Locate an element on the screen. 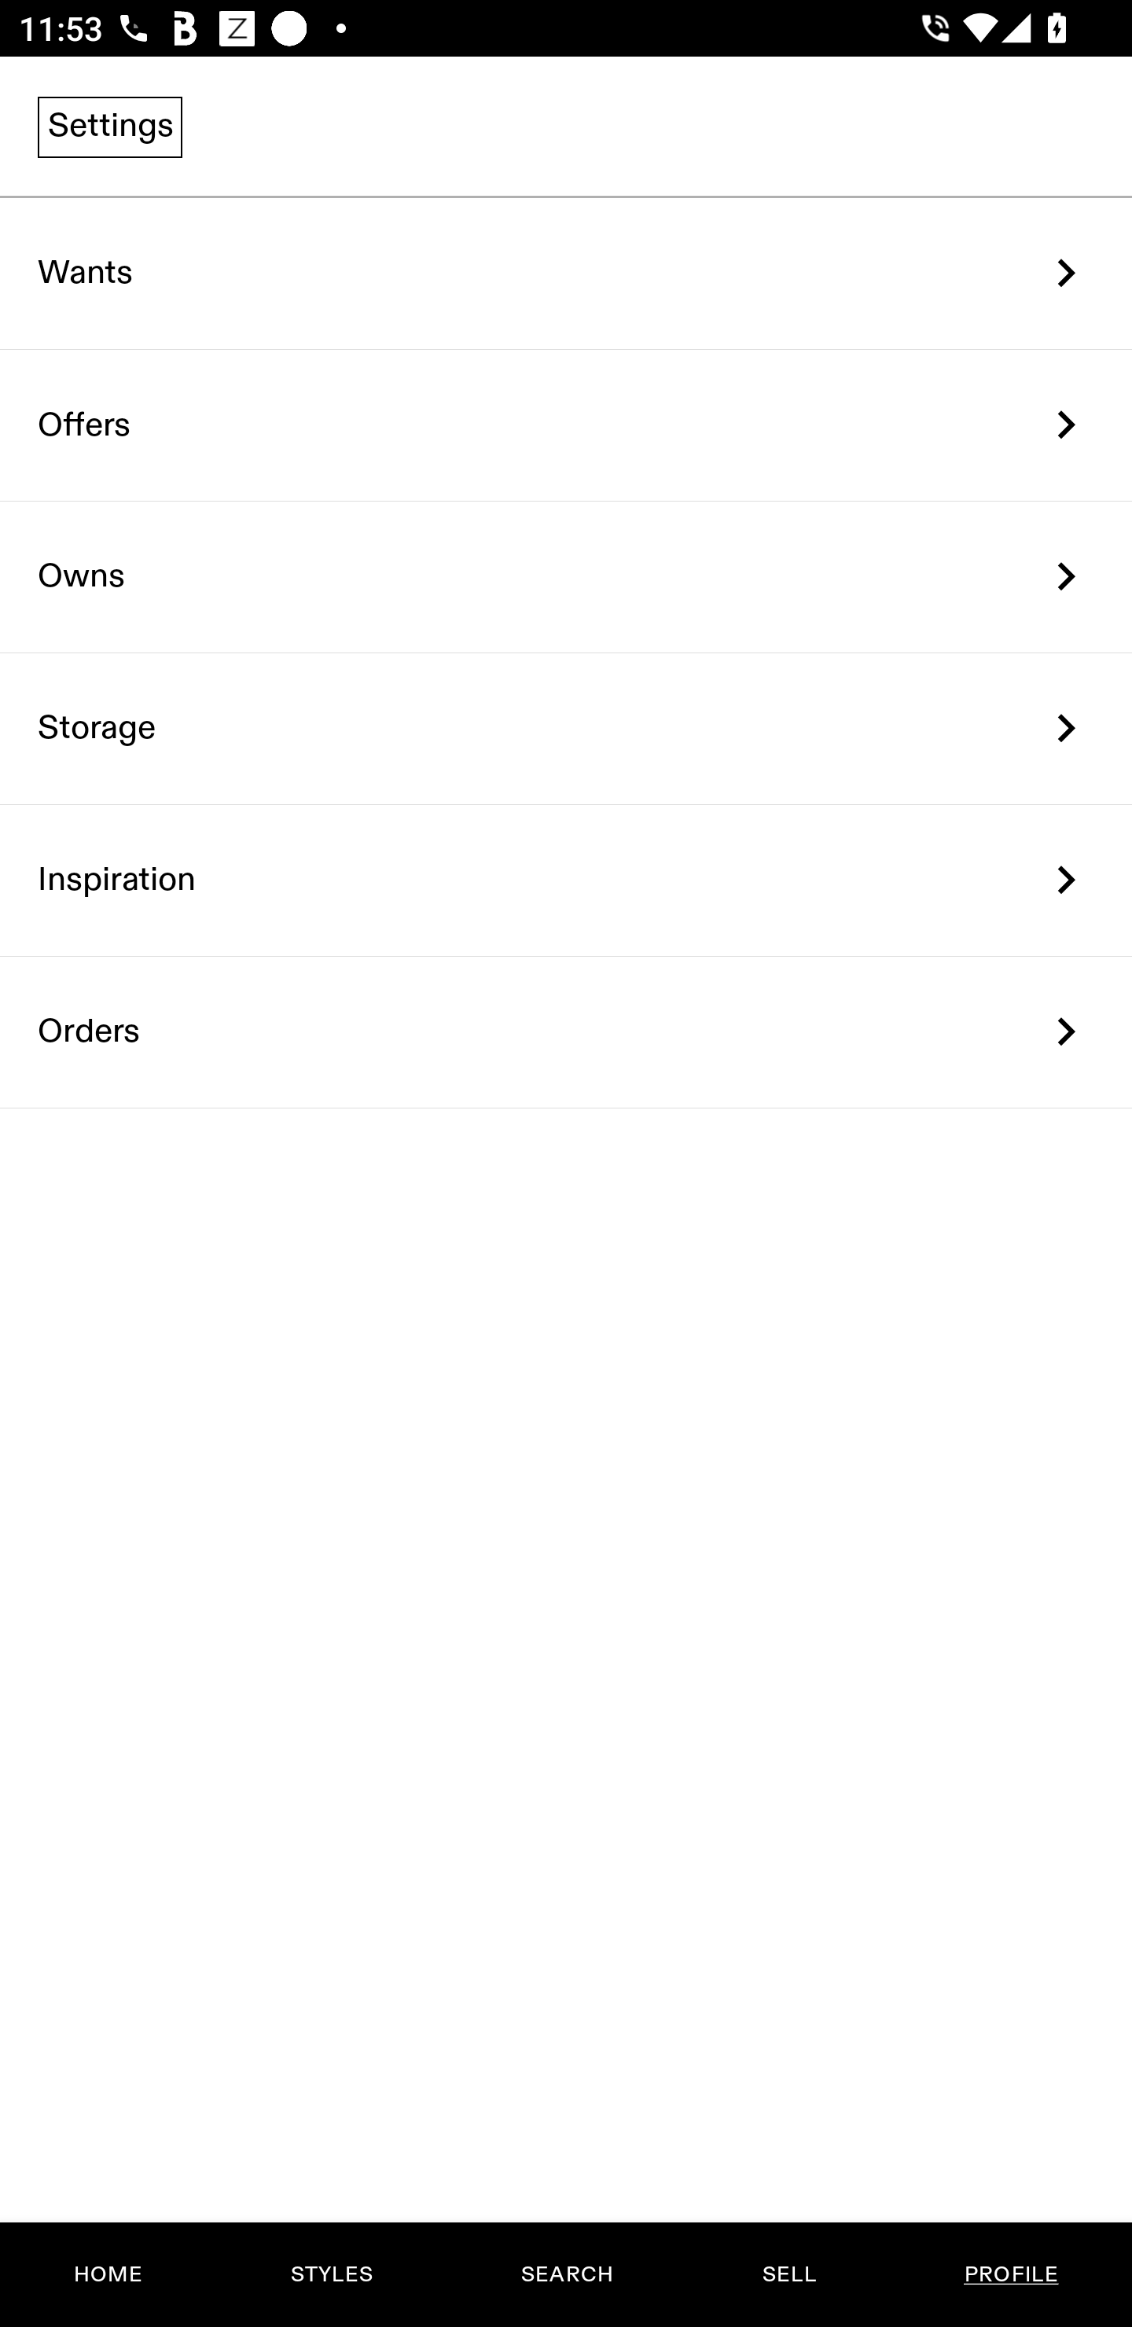  SELL is located at coordinates (788, 2274).